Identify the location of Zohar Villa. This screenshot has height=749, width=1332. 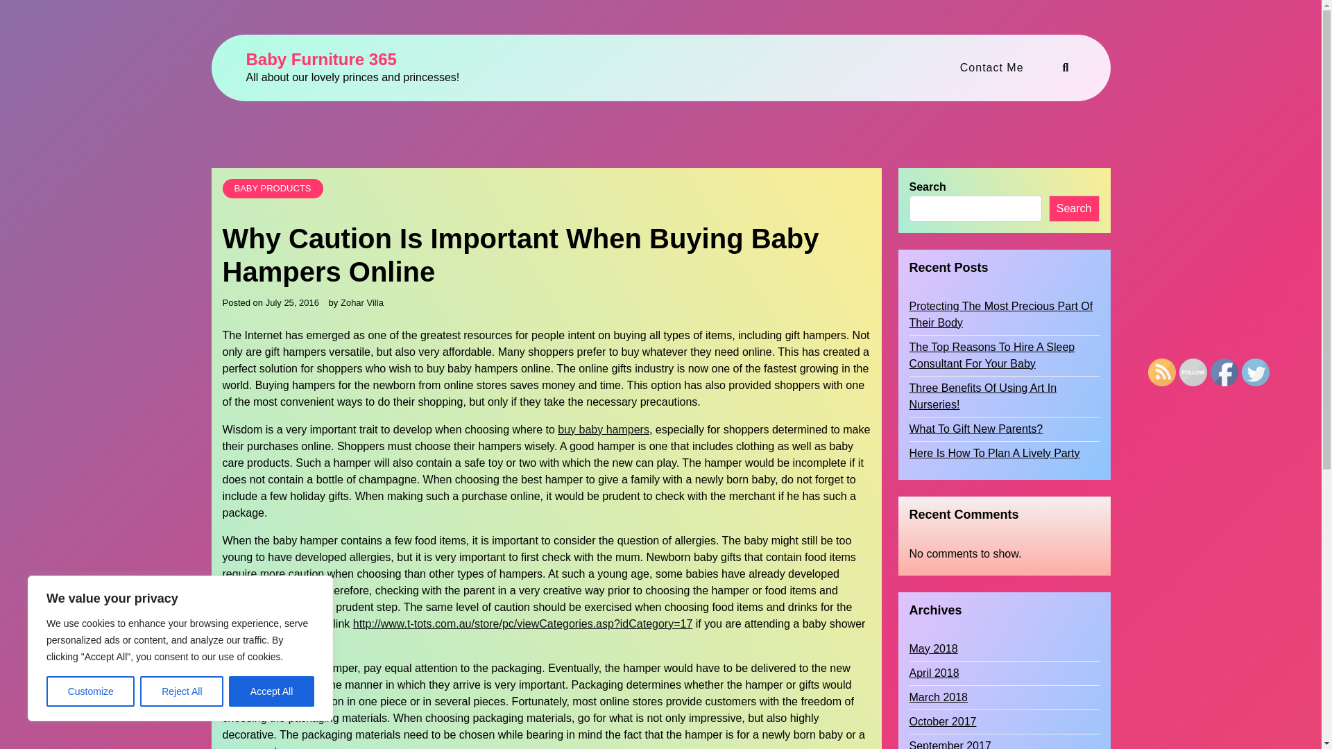
(362, 302).